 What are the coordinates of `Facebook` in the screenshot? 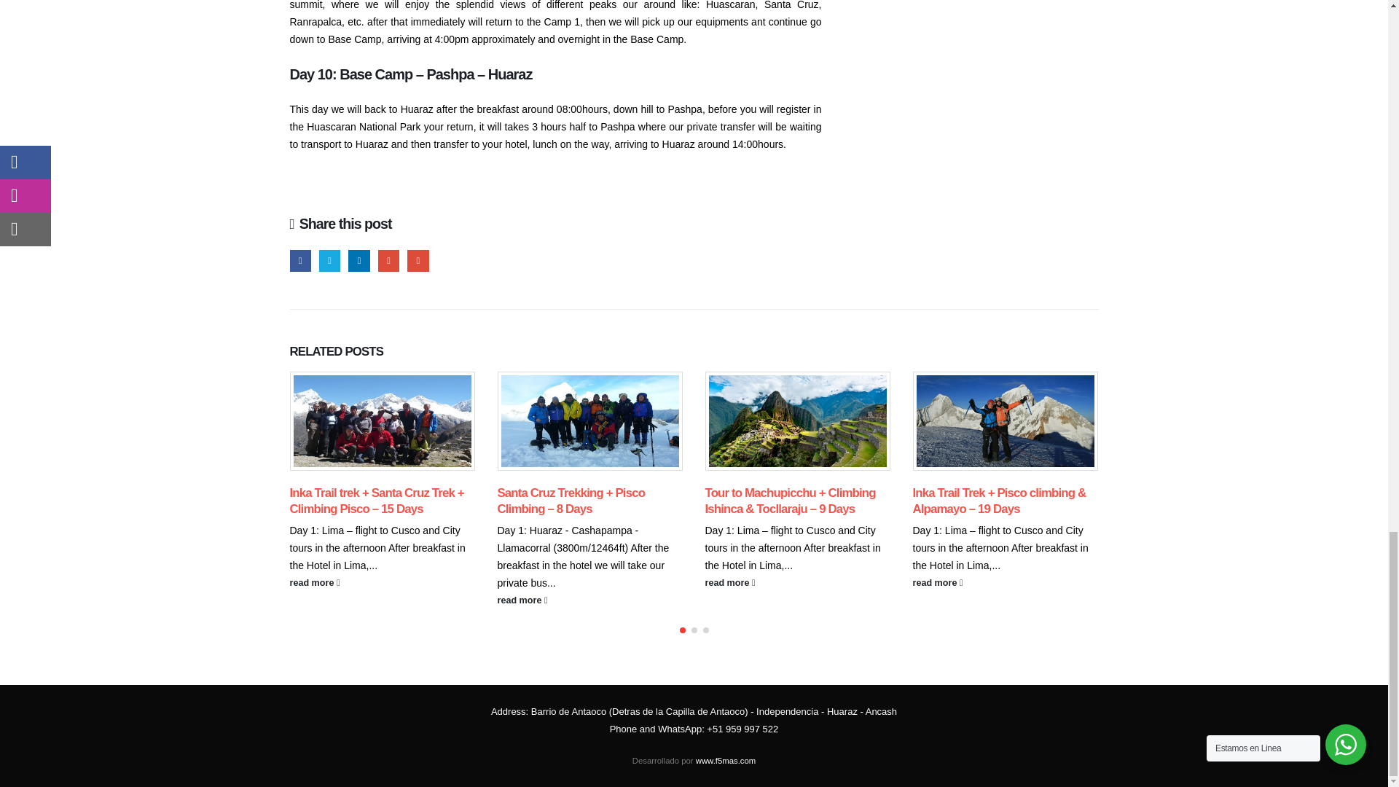 It's located at (300, 260).